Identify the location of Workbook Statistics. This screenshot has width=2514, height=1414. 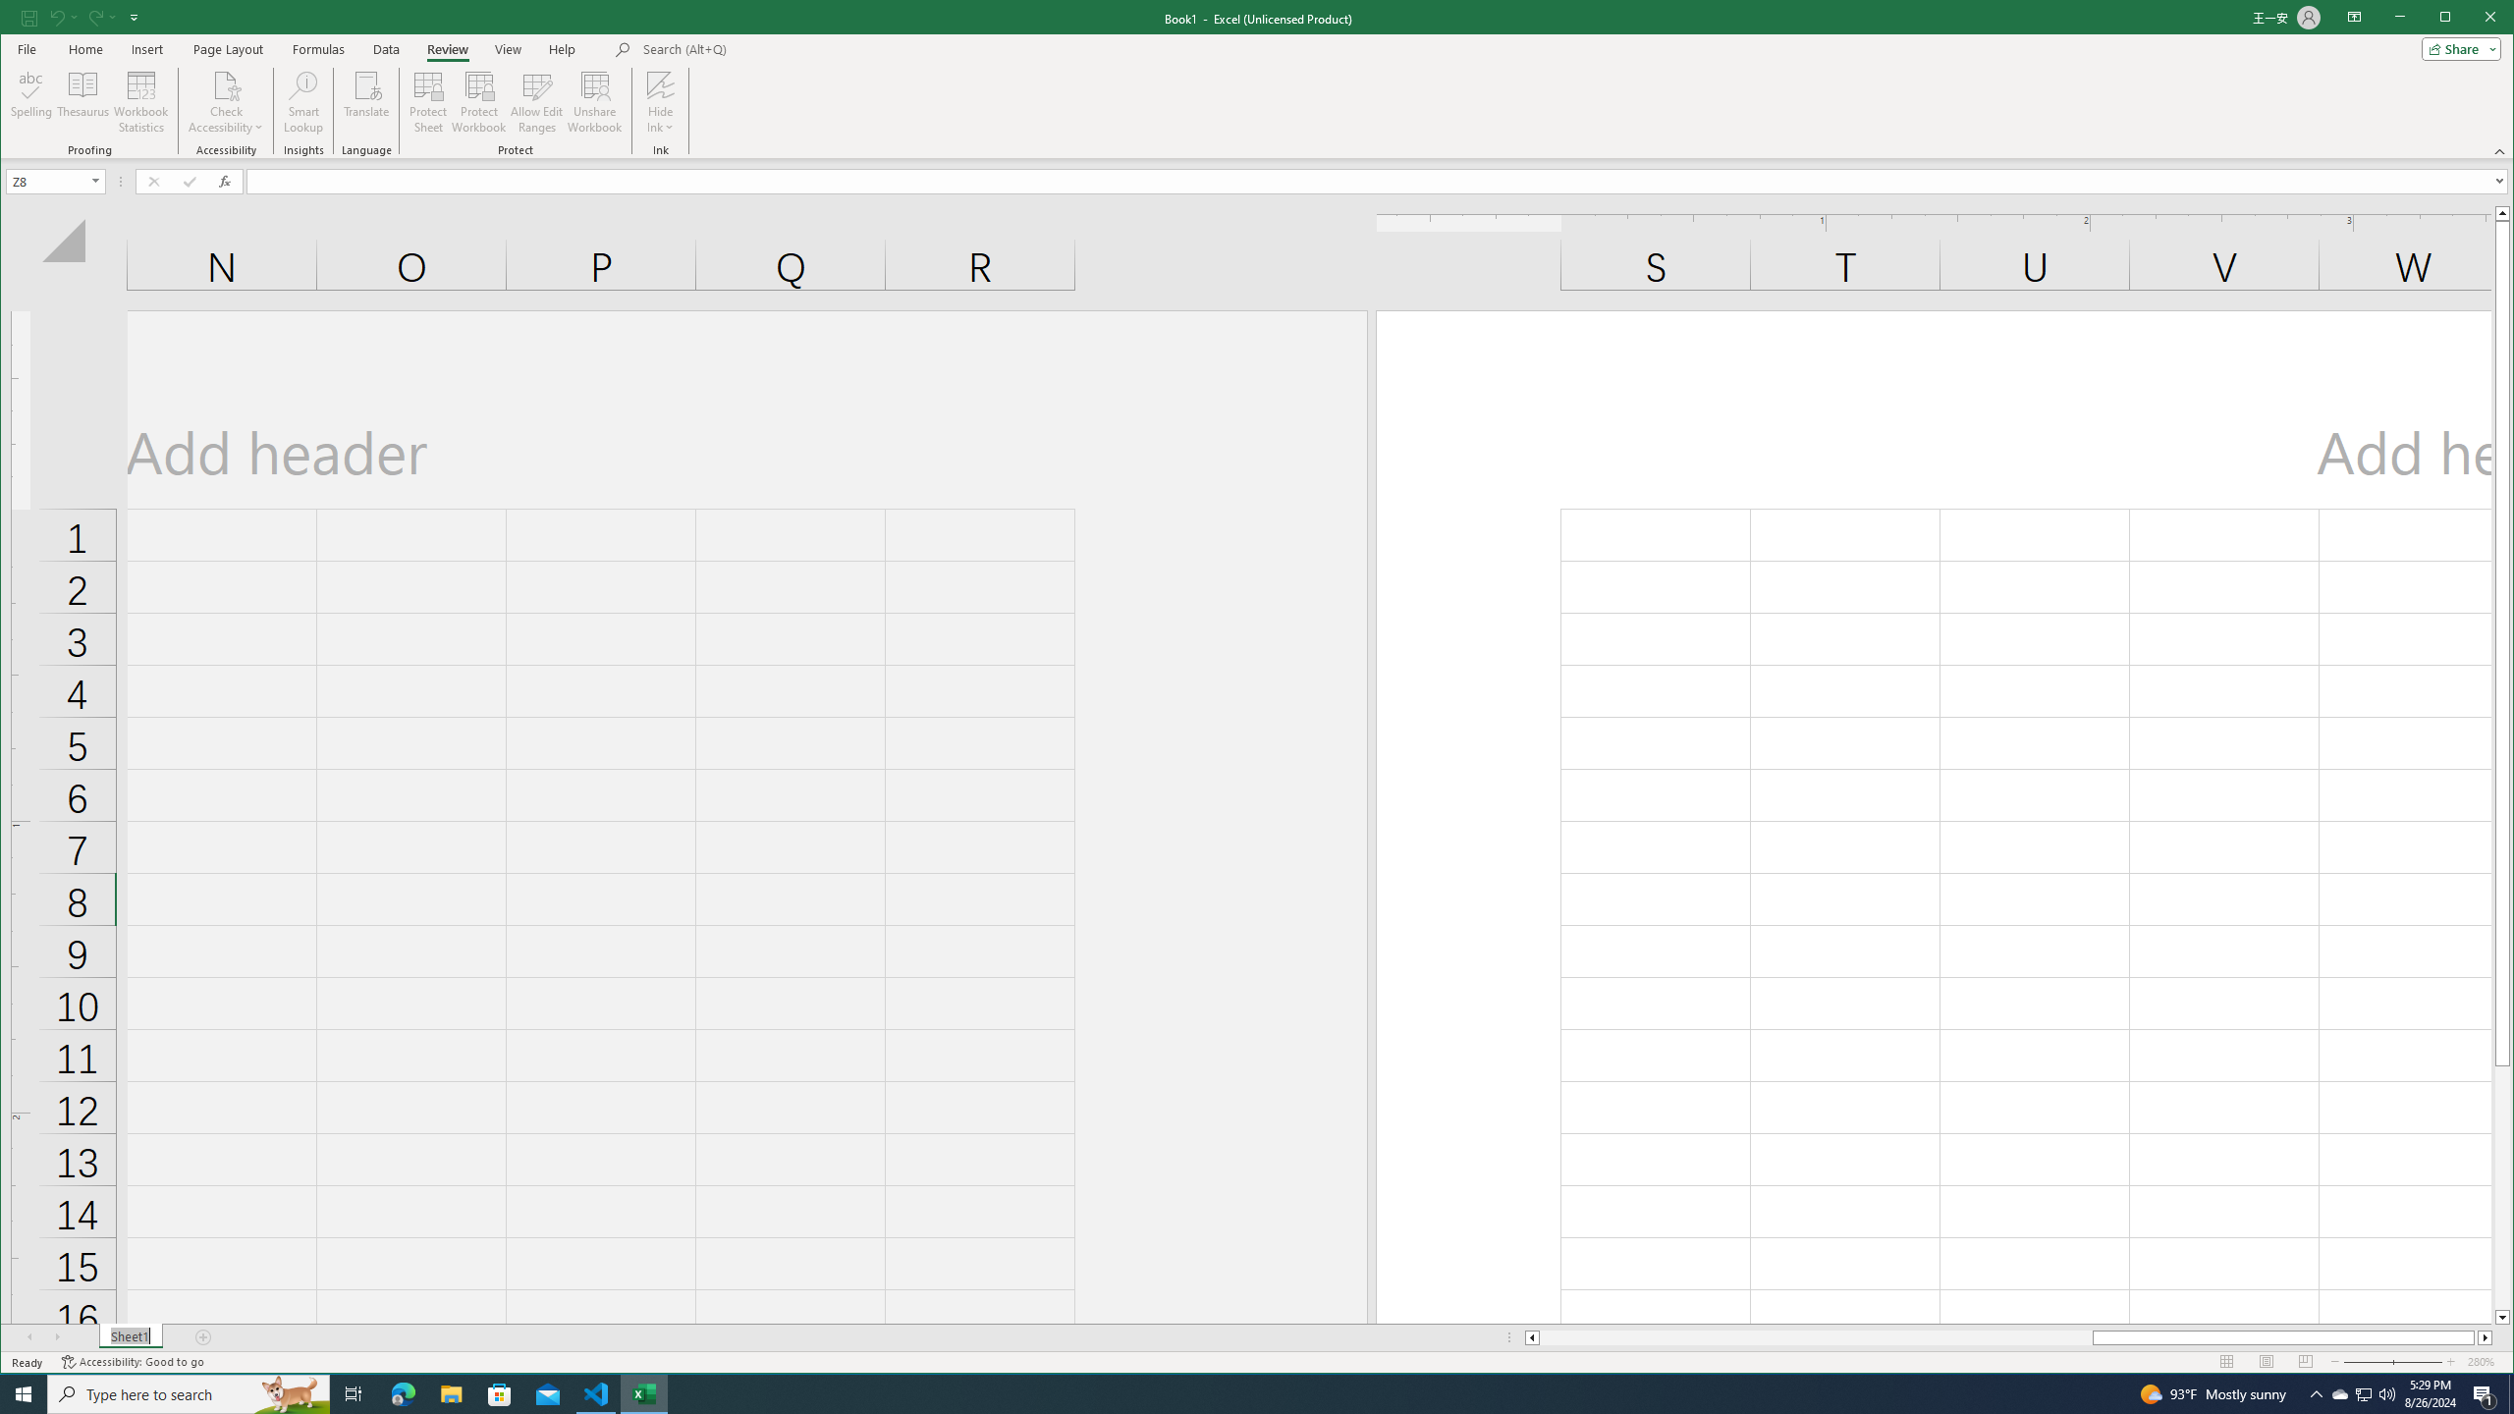
(141, 102).